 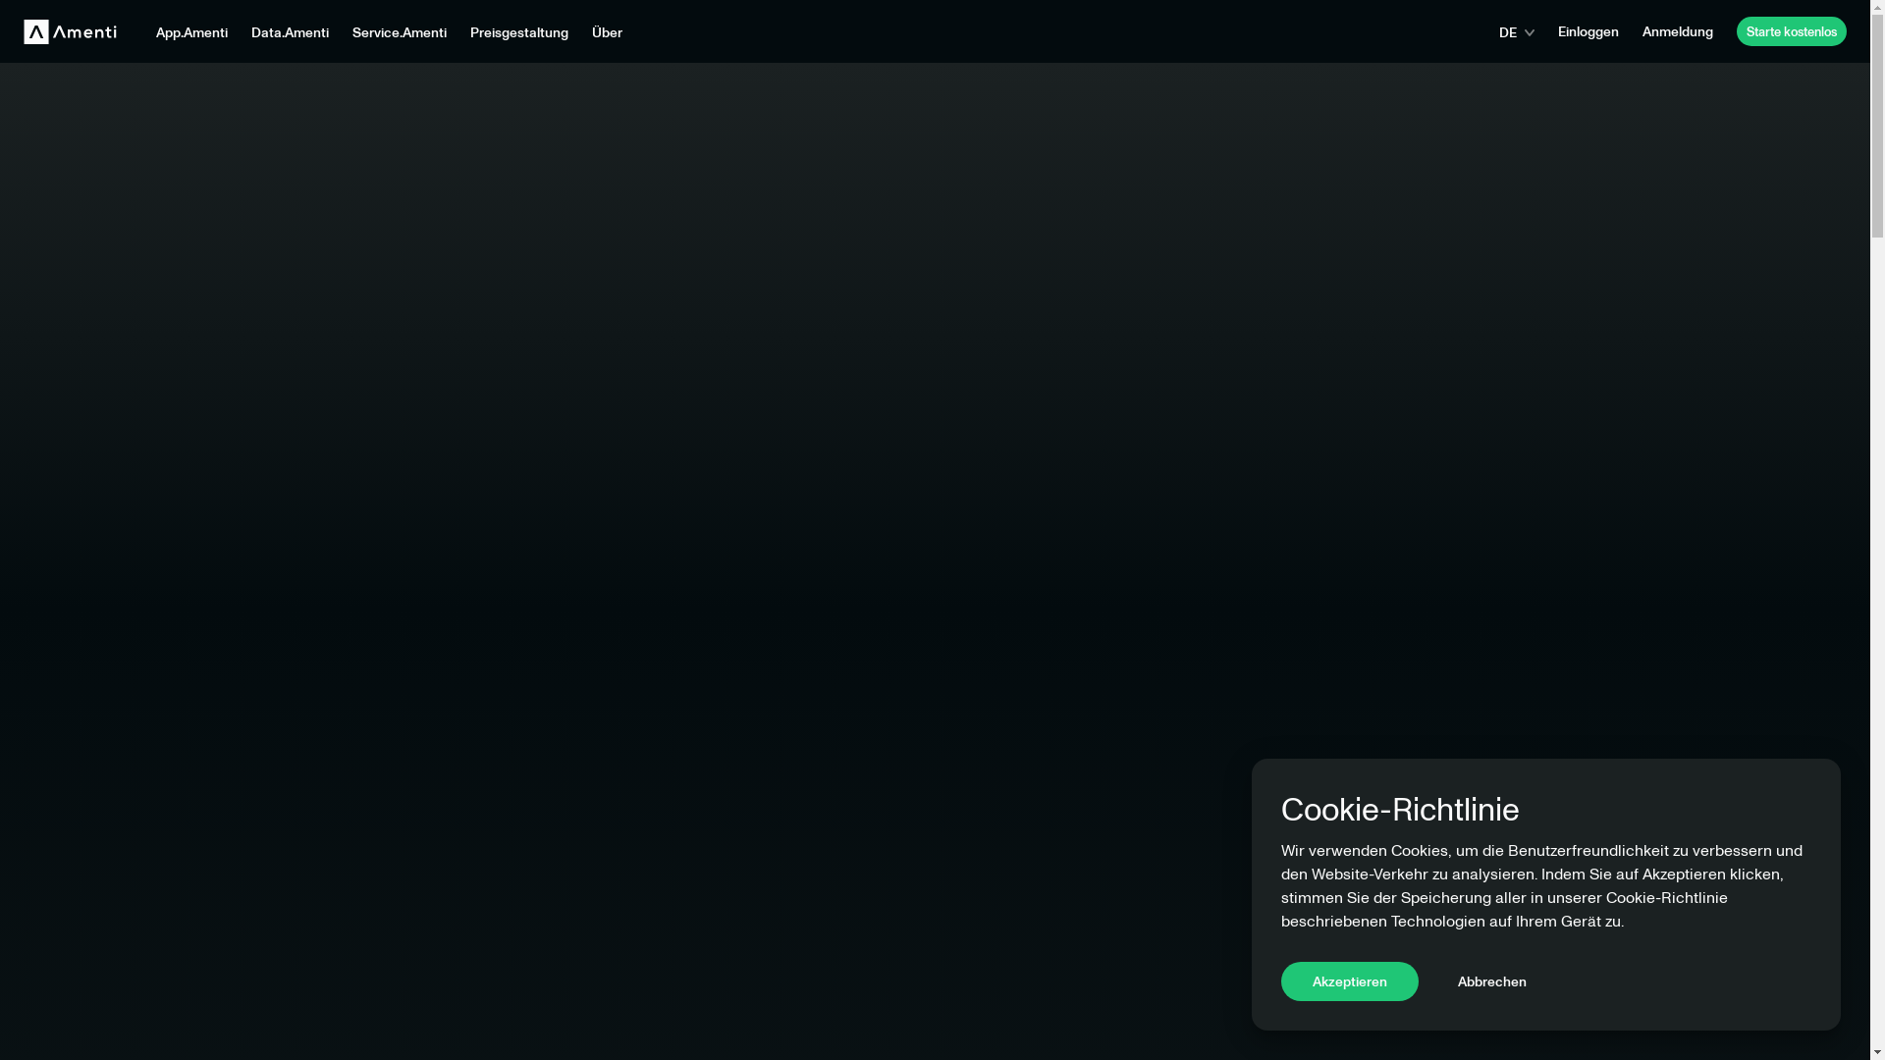 What do you see at coordinates (400, 31) in the screenshot?
I see `Service.Amenti` at bounding box center [400, 31].